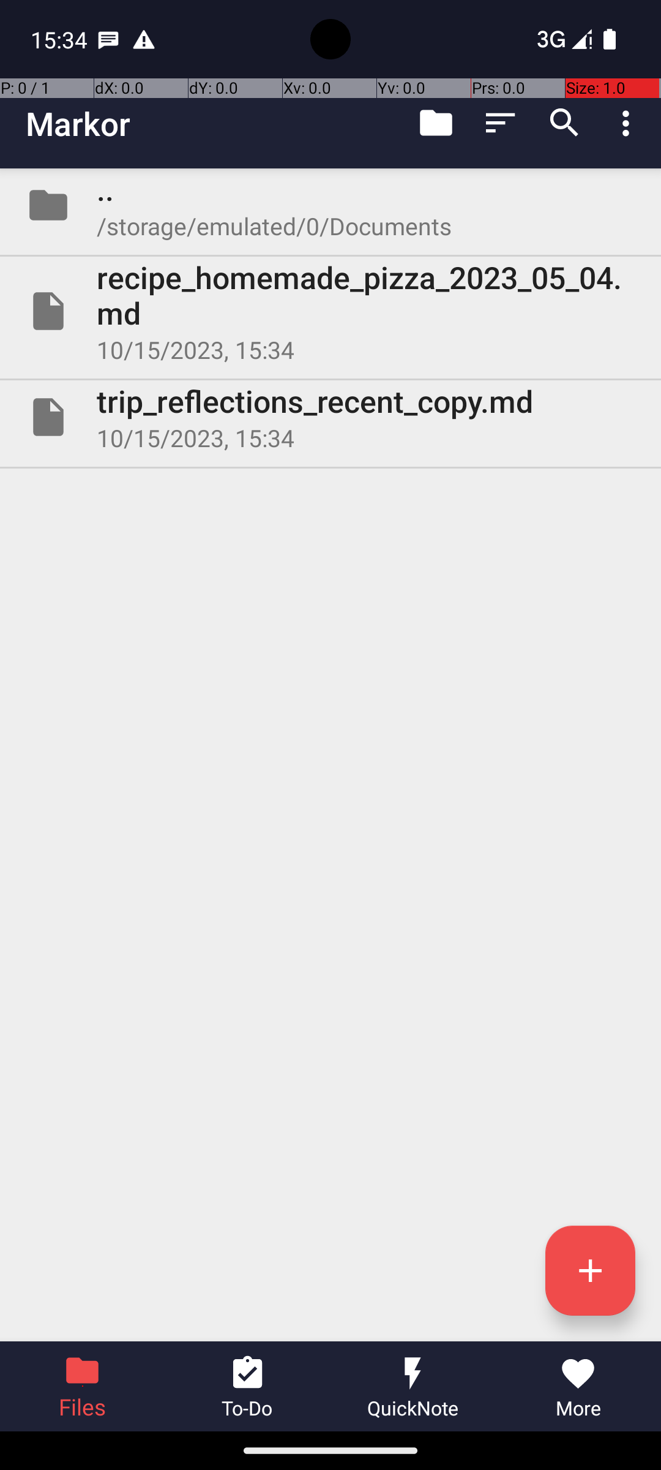 Image resolution: width=661 pixels, height=1470 pixels. Describe the element at coordinates (330, 417) in the screenshot. I see `File trip_reflections_recent_copy.md ` at that location.